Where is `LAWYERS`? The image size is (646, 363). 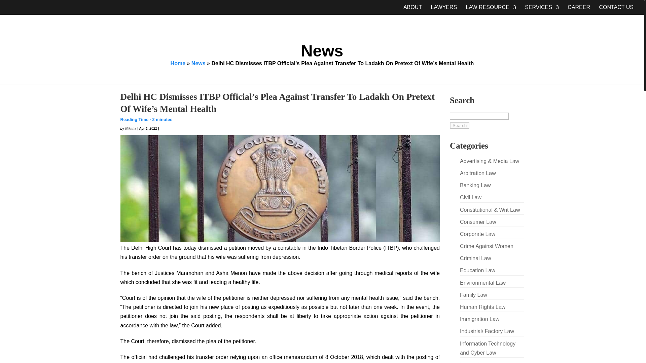
LAWYERS is located at coordinates (443, 10).